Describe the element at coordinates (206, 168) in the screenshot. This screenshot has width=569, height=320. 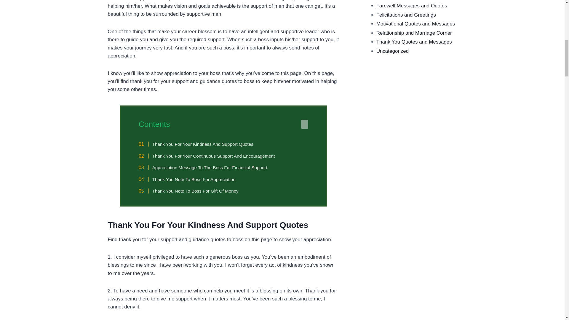
I see `Appreciation Message To The Boss For Financial Support` at that location.